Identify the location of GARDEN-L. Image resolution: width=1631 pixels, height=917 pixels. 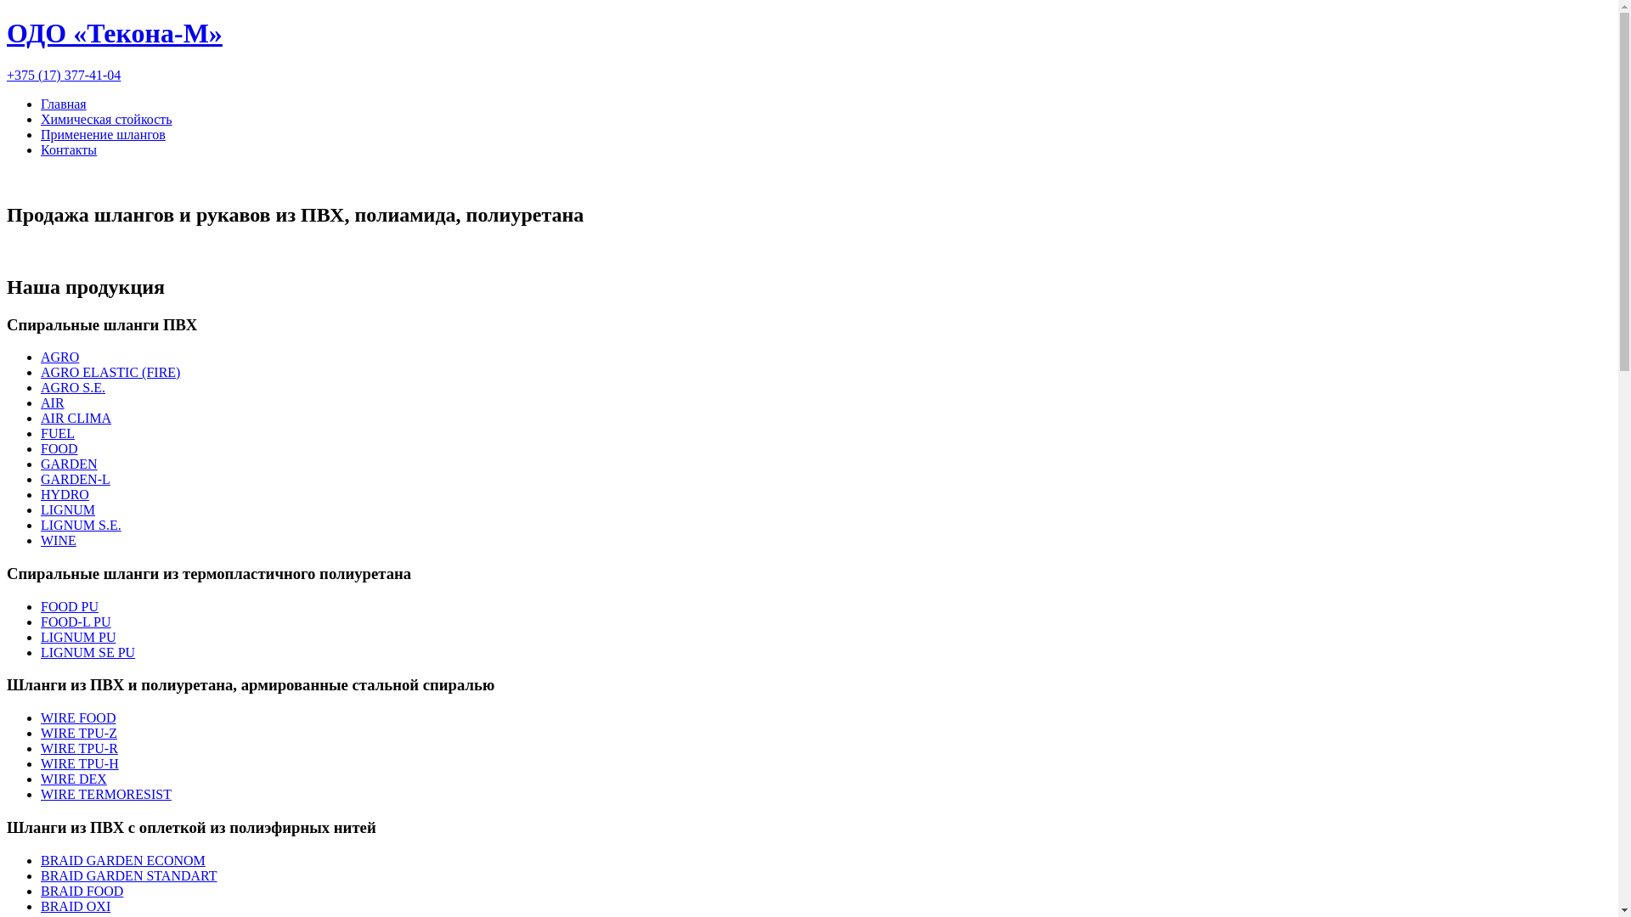
(76, 479).